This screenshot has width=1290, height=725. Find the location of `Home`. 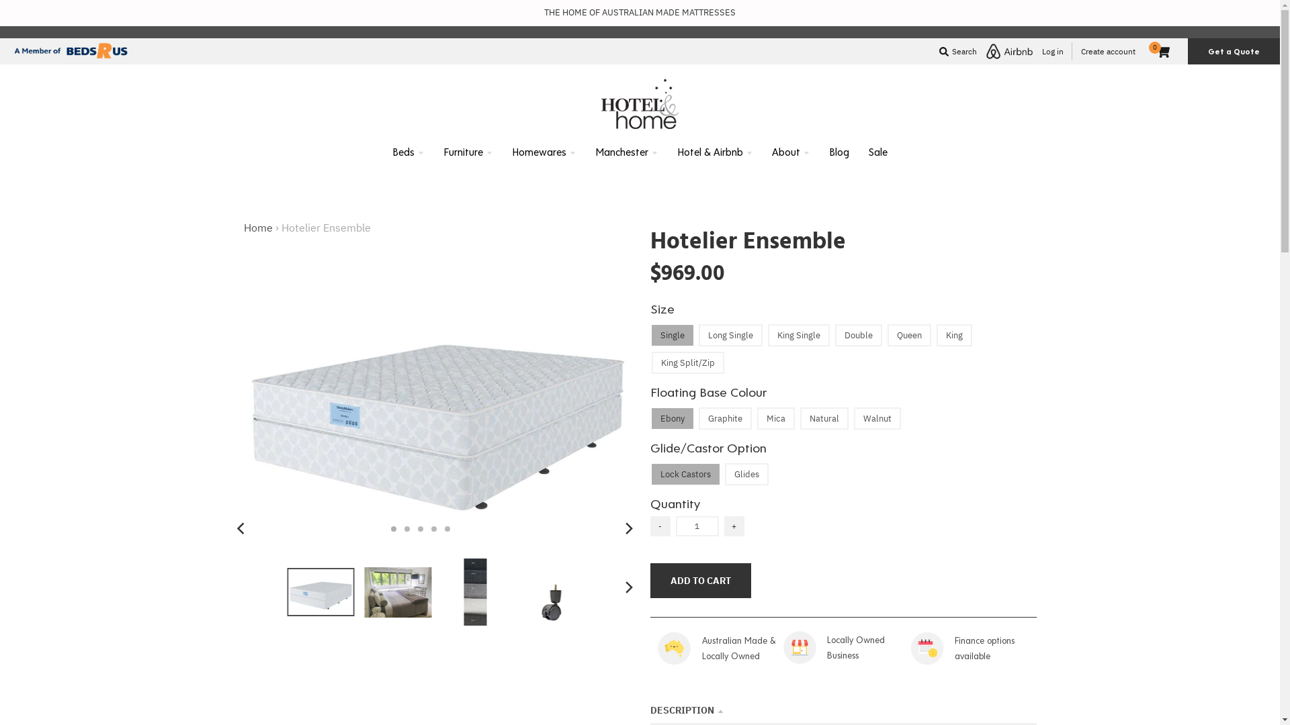

Home is located at coordinates (258, 228).